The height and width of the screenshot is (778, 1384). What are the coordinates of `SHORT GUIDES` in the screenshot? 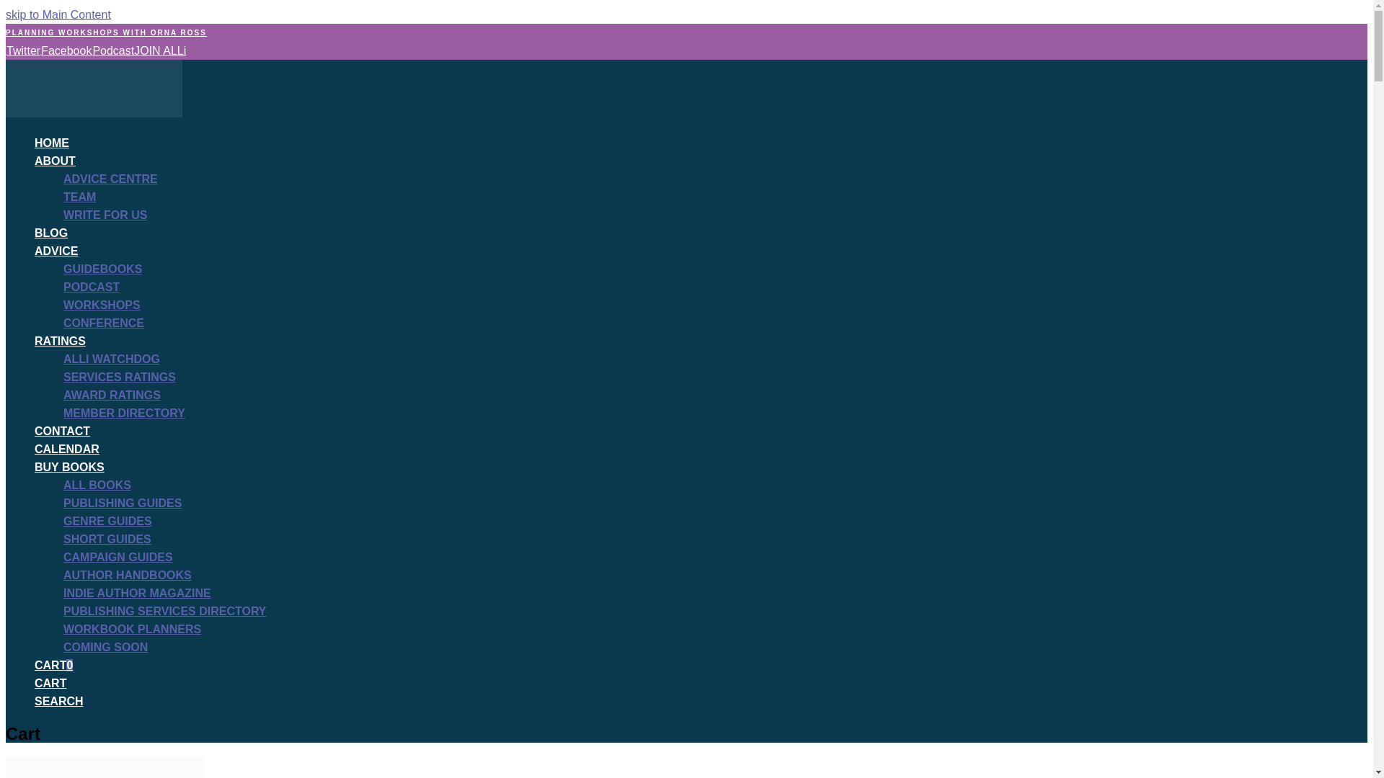 It's located at (107, 539).